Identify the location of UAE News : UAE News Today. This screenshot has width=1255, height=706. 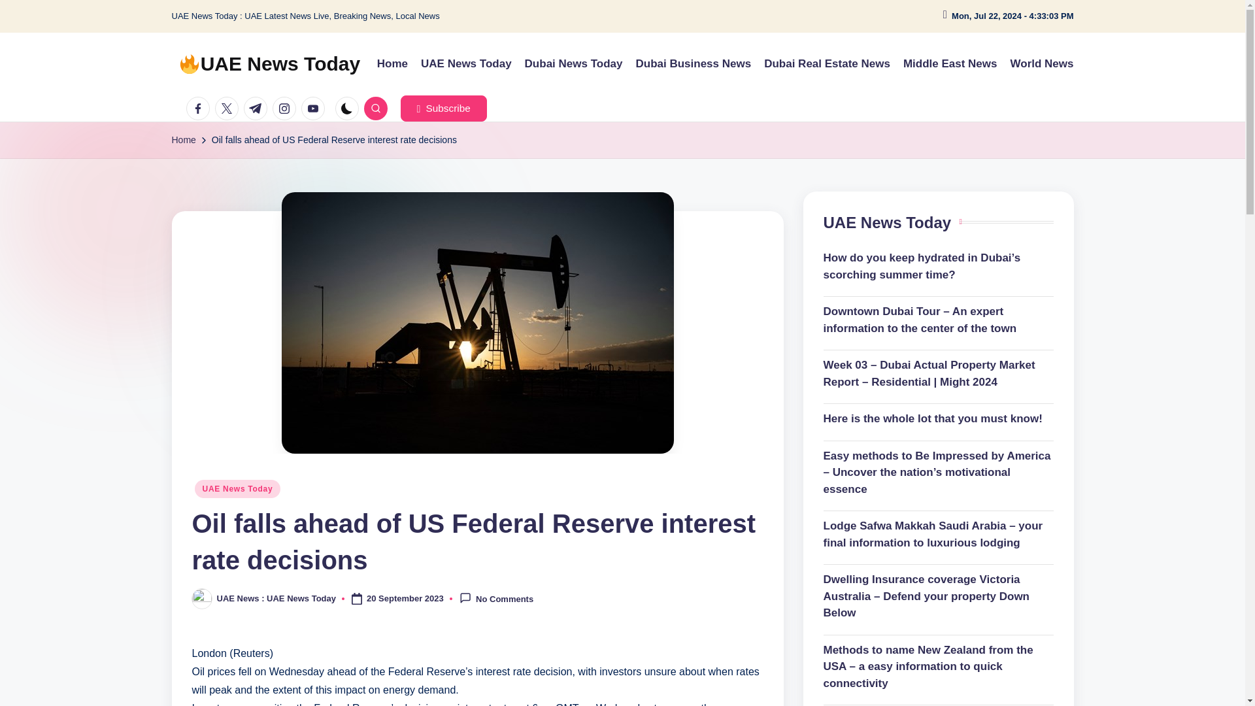
(276, 599).